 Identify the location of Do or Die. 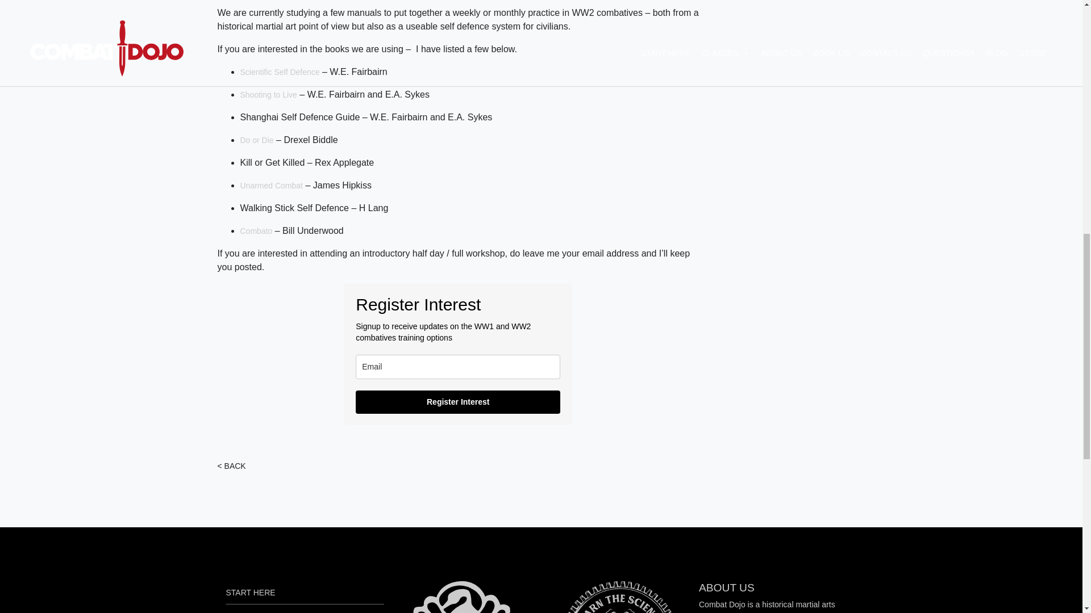
(257, 140).